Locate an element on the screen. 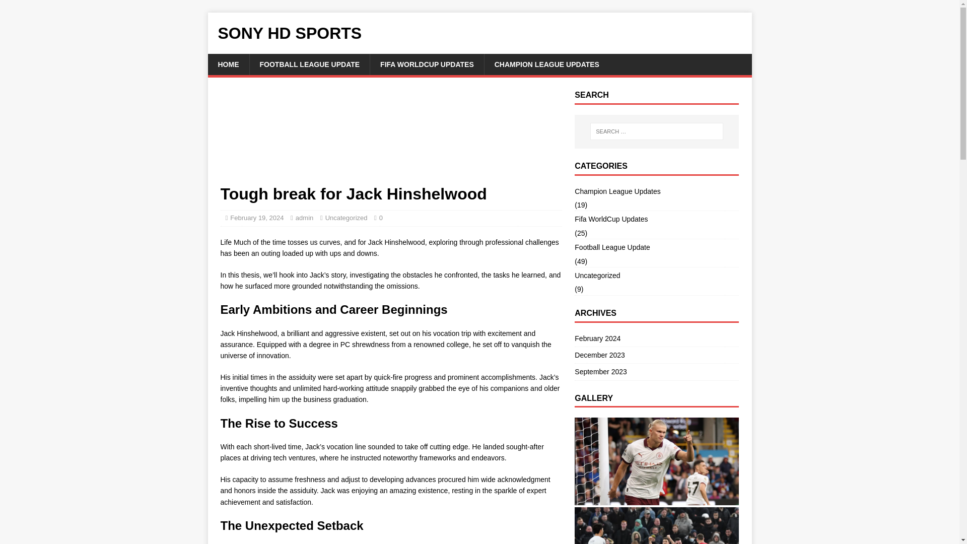 Image resolution: width=967 pixels, height=544 pixels. February 19, 2024 is located at coordinates (256, 218).